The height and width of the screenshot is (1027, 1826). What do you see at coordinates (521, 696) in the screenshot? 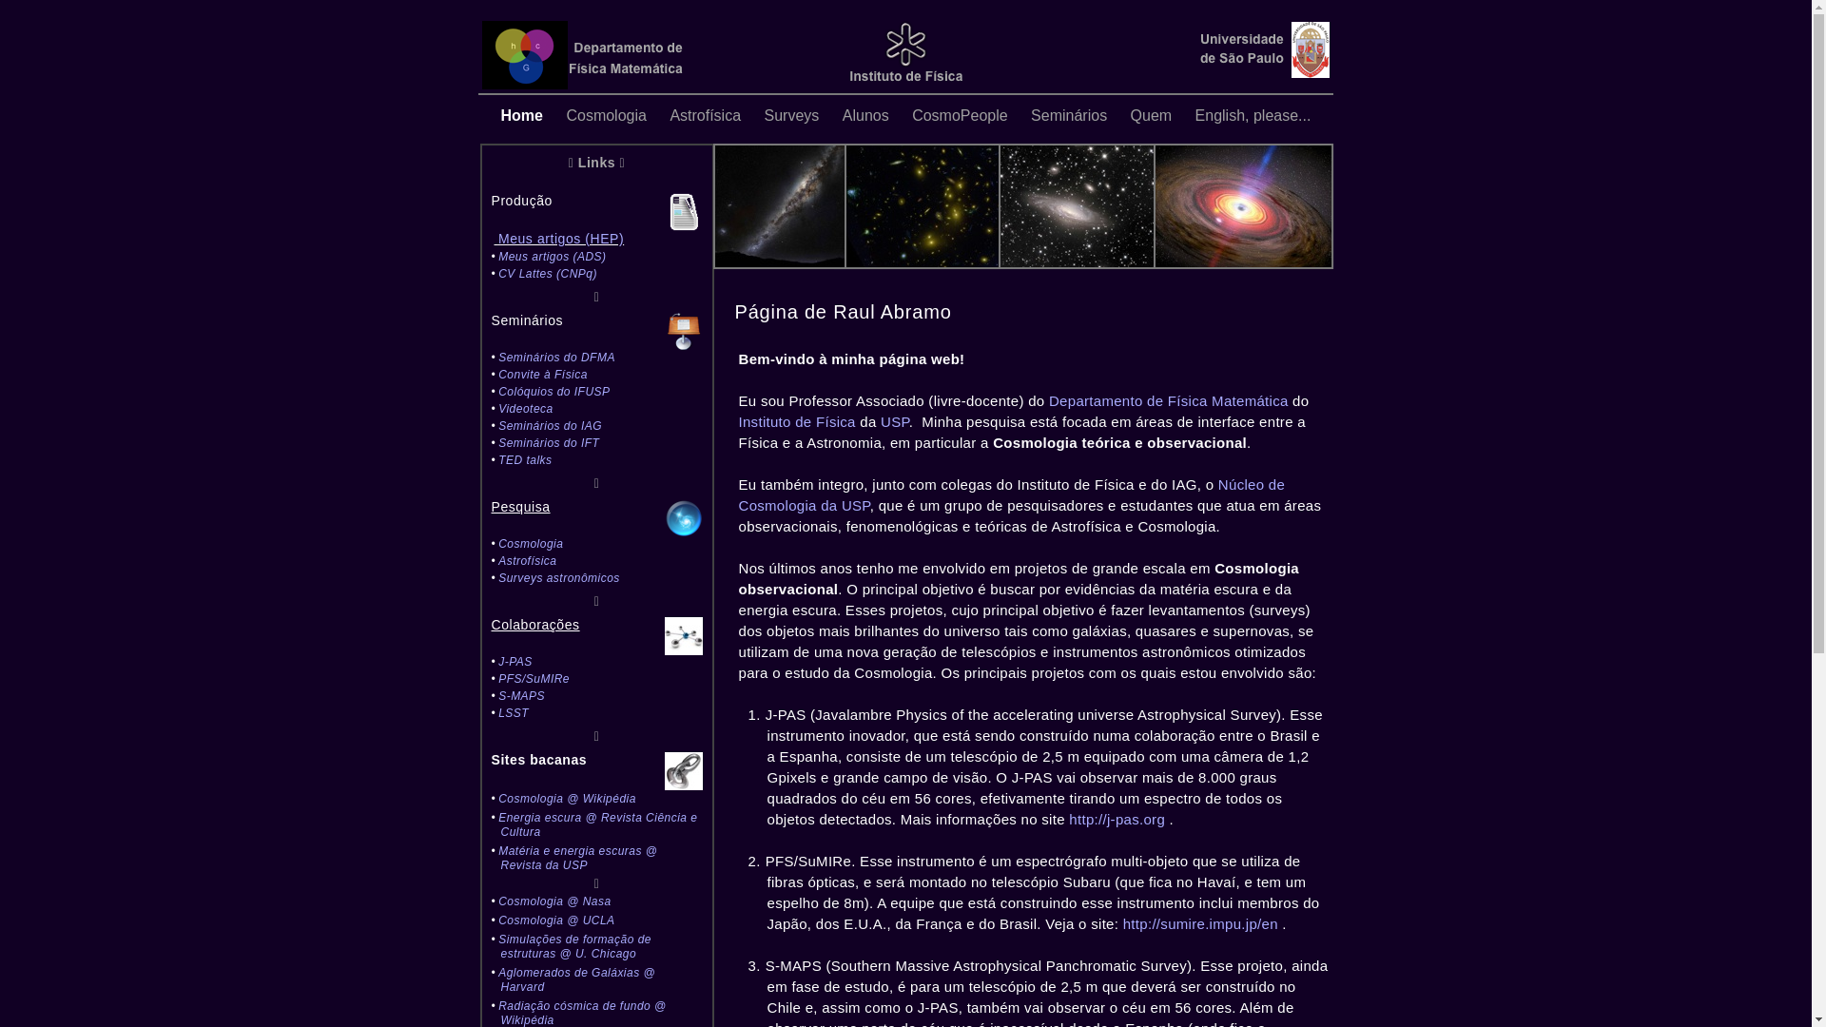
I see `S-MAPS` at bounding box center [521, 696].